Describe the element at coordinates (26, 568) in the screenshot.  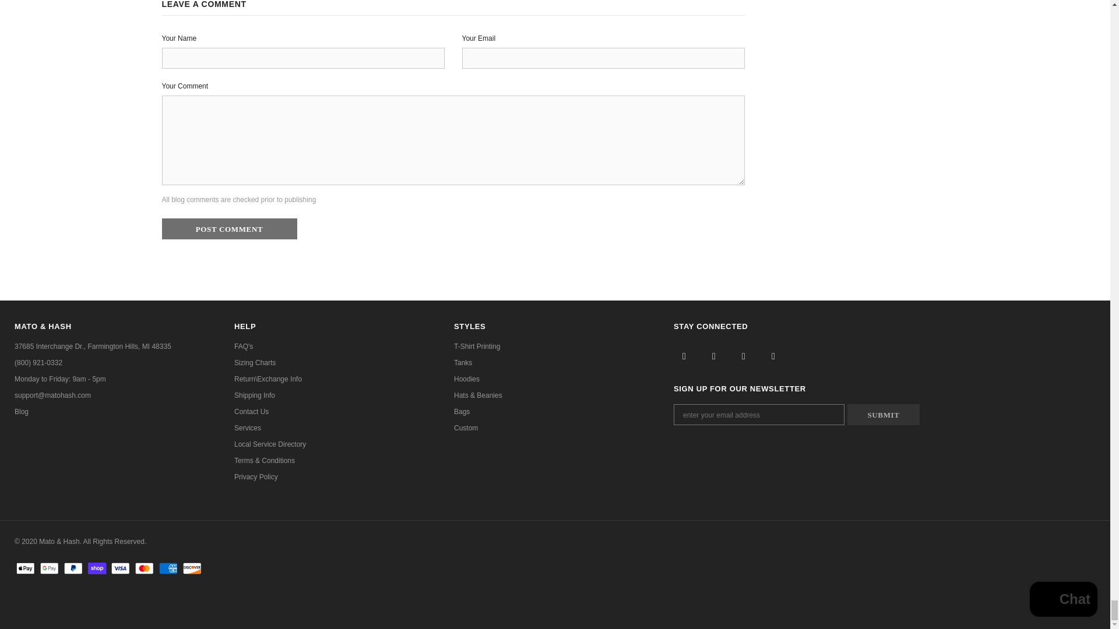
I see `Apple Pay` at that location.